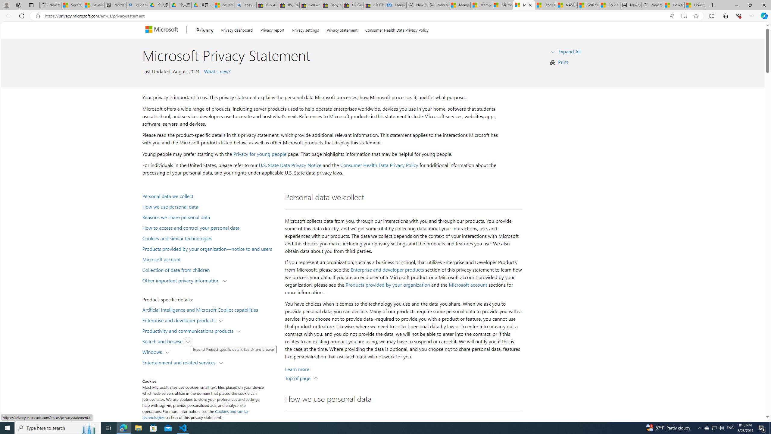 The image size is (771, 434). What do you see at coordinates (267, 5) in the screenshot?
I see `Buy Auto Parts & Accessories | eBay` at bounding box center [267, 5].